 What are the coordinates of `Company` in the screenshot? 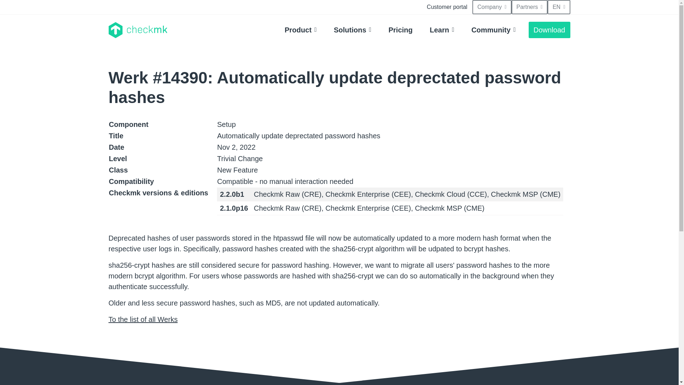 It's located at (492, 7).